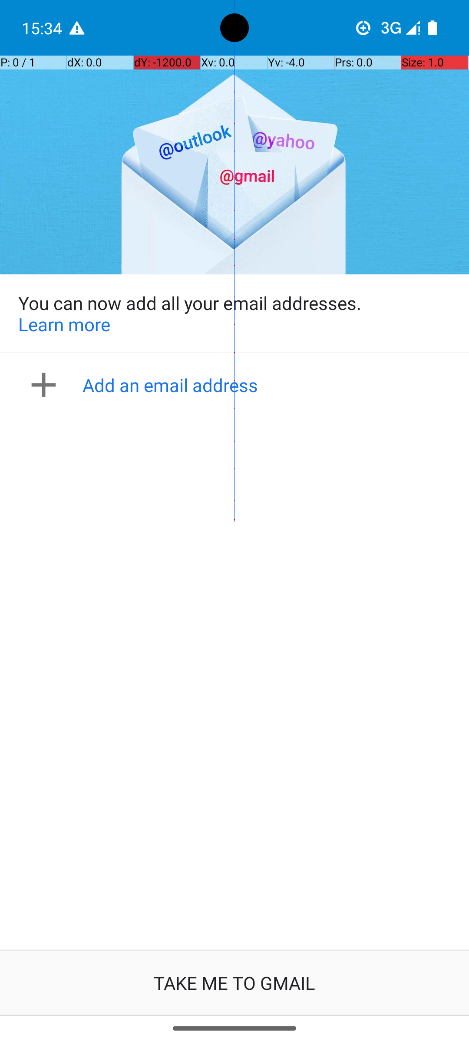  Describe the element at coordinates (237, 385) in the screenshot. I see `Add an email address` at that location.